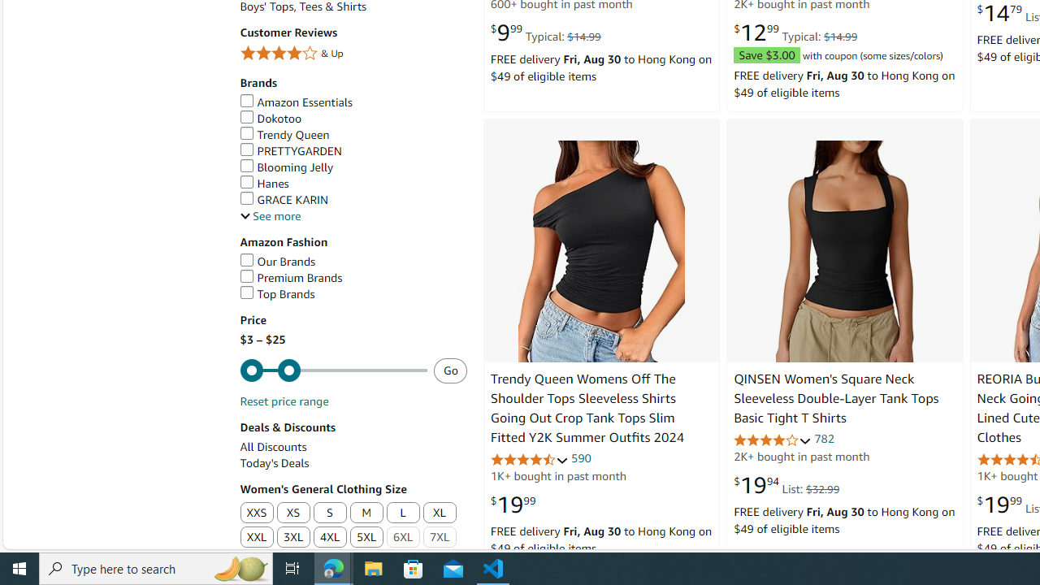 This screenshot has height=585, width=1040. Describe the element at coordinates (439, 513) in the screenshot. I see `XL` at that location.